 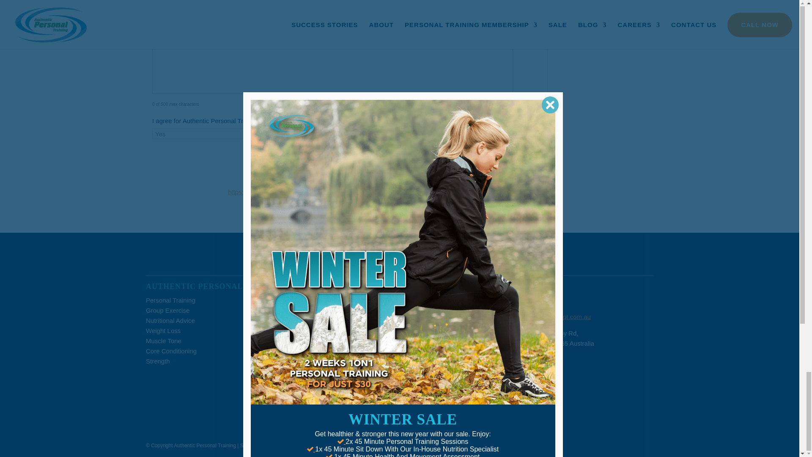 What do you see at coordinates (486, 182) in the screenshot?
I see `Submit` at bounding box center [486, 182].